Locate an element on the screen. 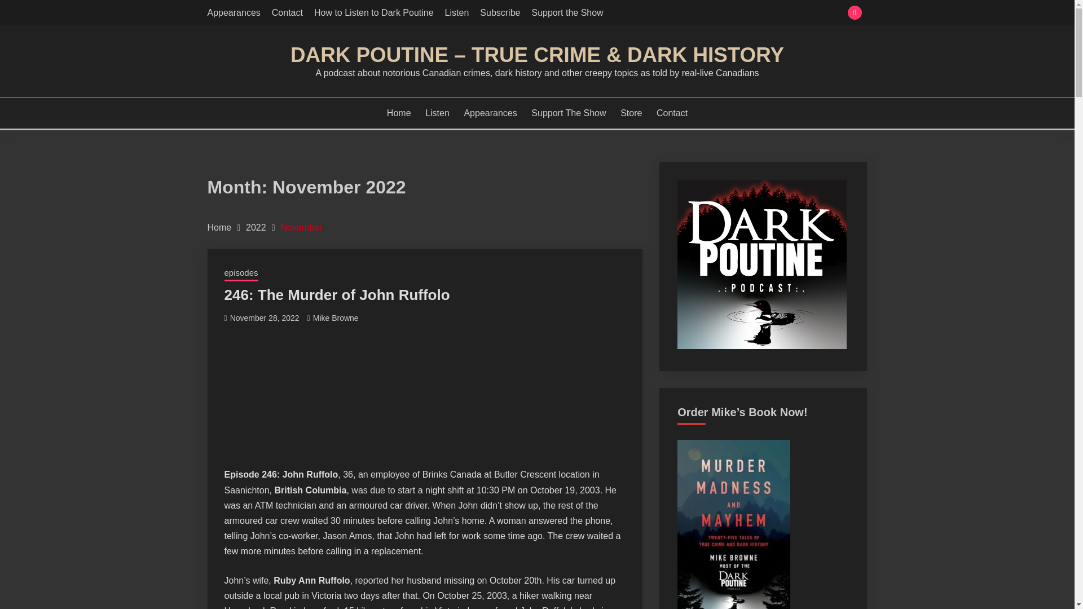 The image size is (1083, 609). How to Listen to Dark Poutine is located at coordinates (373, 12).